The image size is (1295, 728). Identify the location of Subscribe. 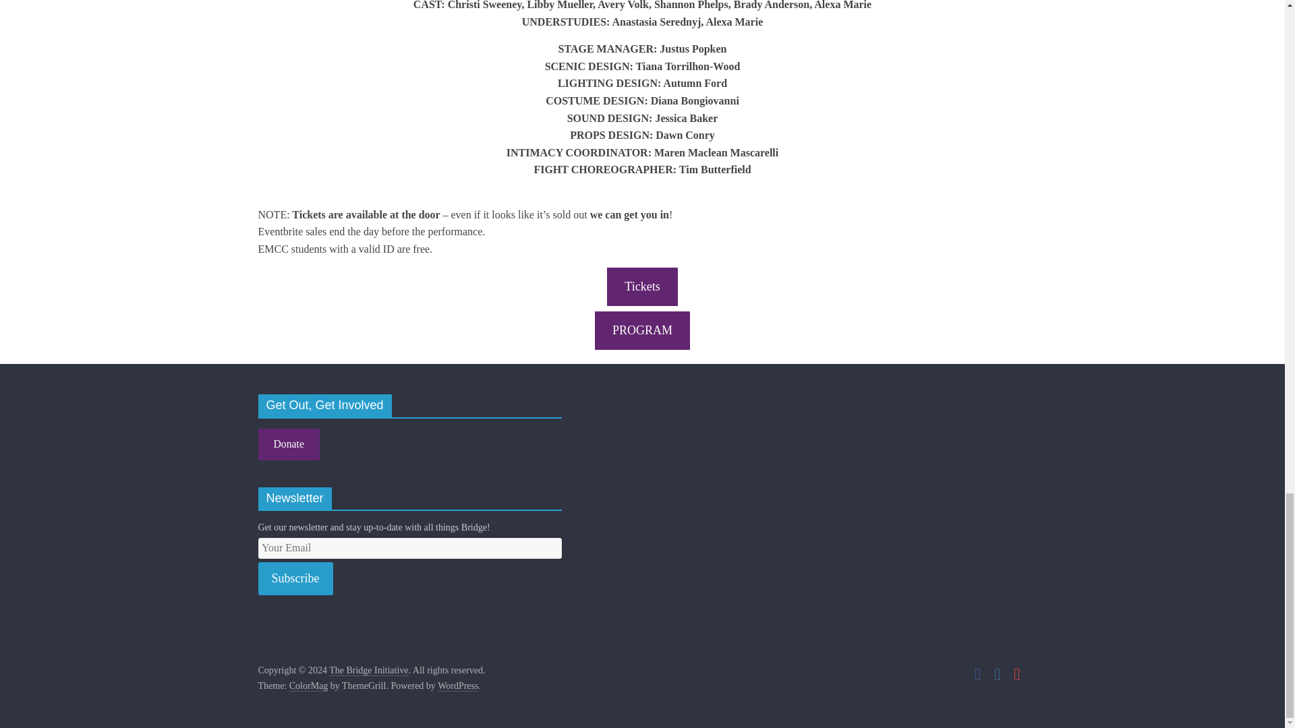
(295, 578).